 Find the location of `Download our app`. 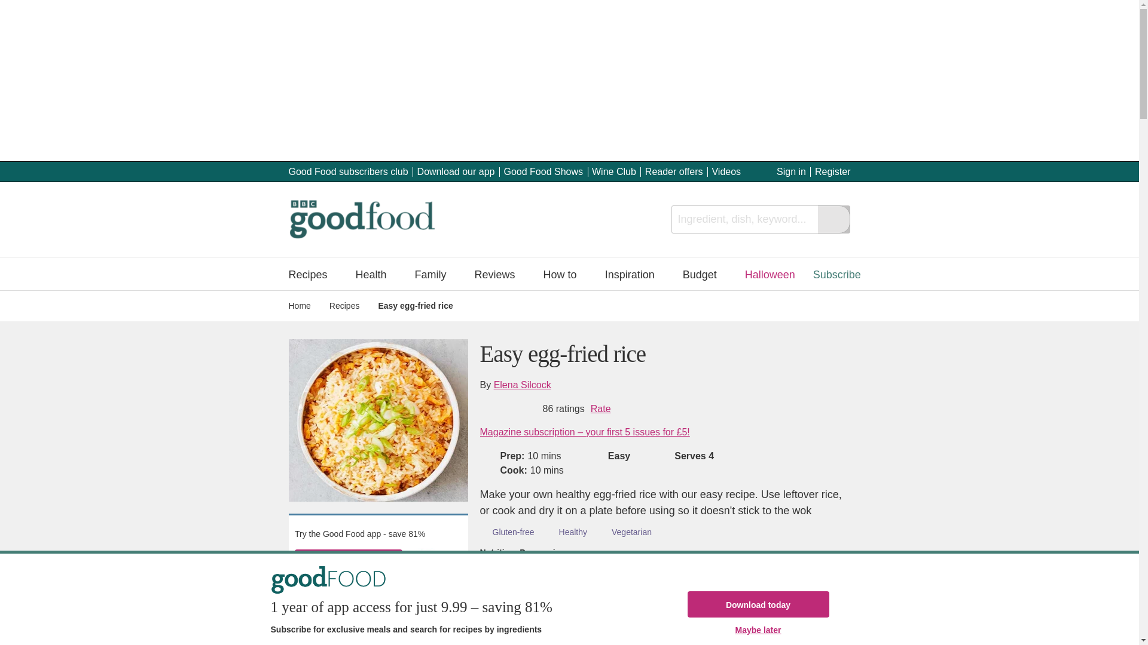

Download our app is located at coordinates (456, 171).